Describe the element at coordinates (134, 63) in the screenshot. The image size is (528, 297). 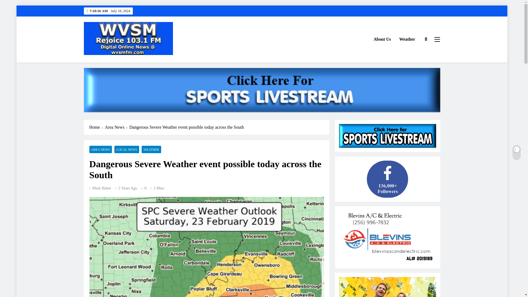
I see `WVSM Digital Online News` at that location.